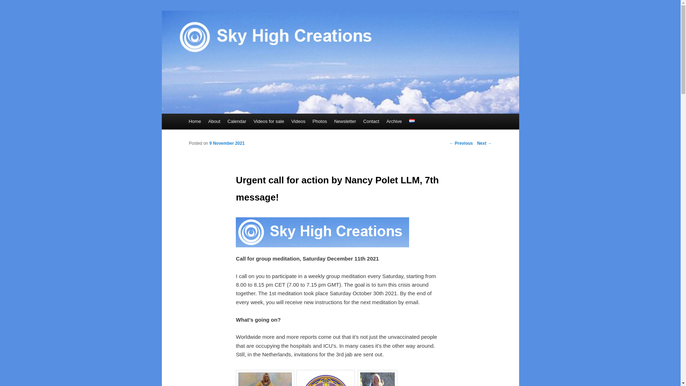 The image size is (686, 386). What do you see at coordinates (238, 36) in the screenshot?
I see `Sky High Creations` at bounding box center [238, 36].